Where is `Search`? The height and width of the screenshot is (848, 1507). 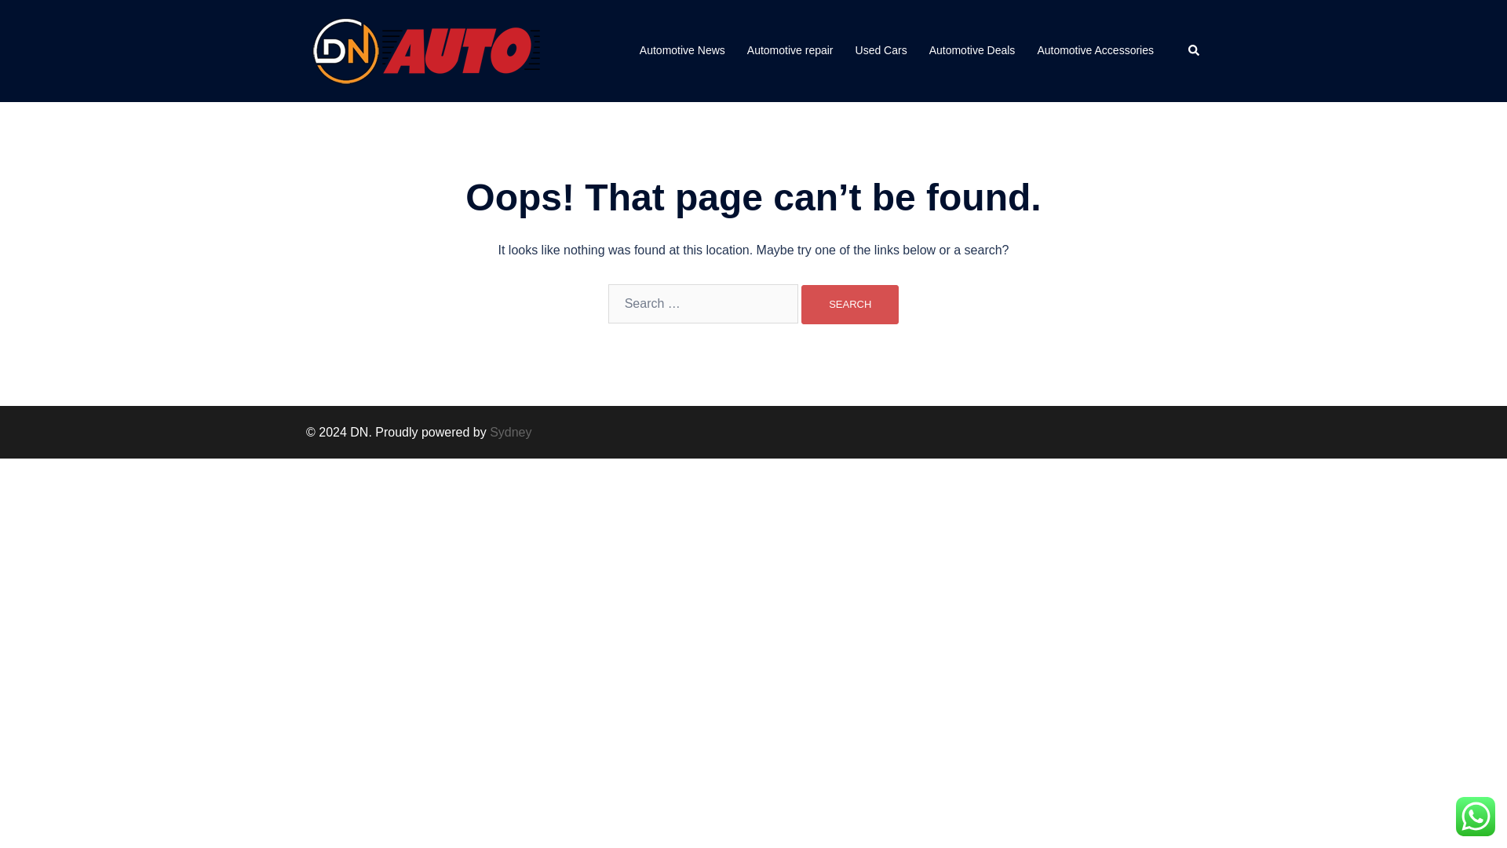
Search is located at coordinates (849, 304).